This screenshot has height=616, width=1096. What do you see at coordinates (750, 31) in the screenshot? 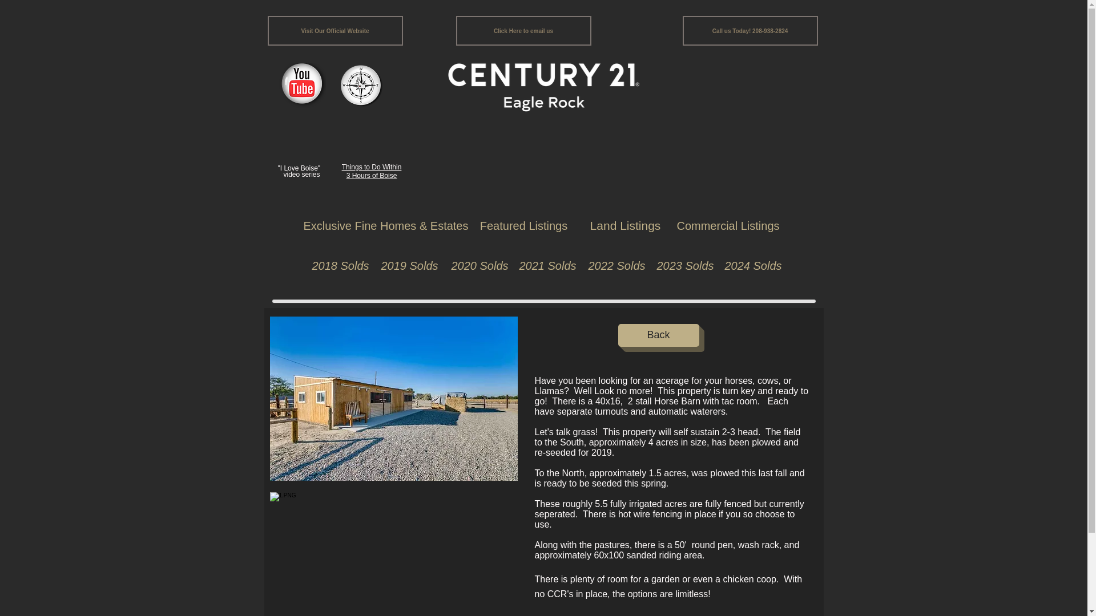
I see `Call us Today! 208-938-2824` at bounding box center [750, 31].